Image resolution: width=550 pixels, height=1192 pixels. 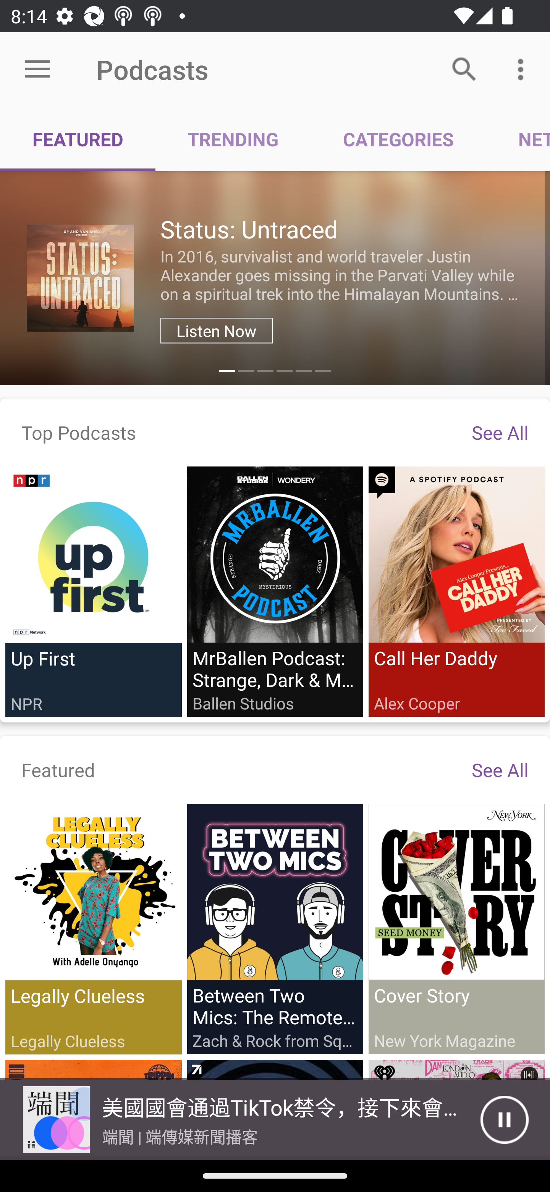 I want to click on Open menu, so click(x=37, y=70).